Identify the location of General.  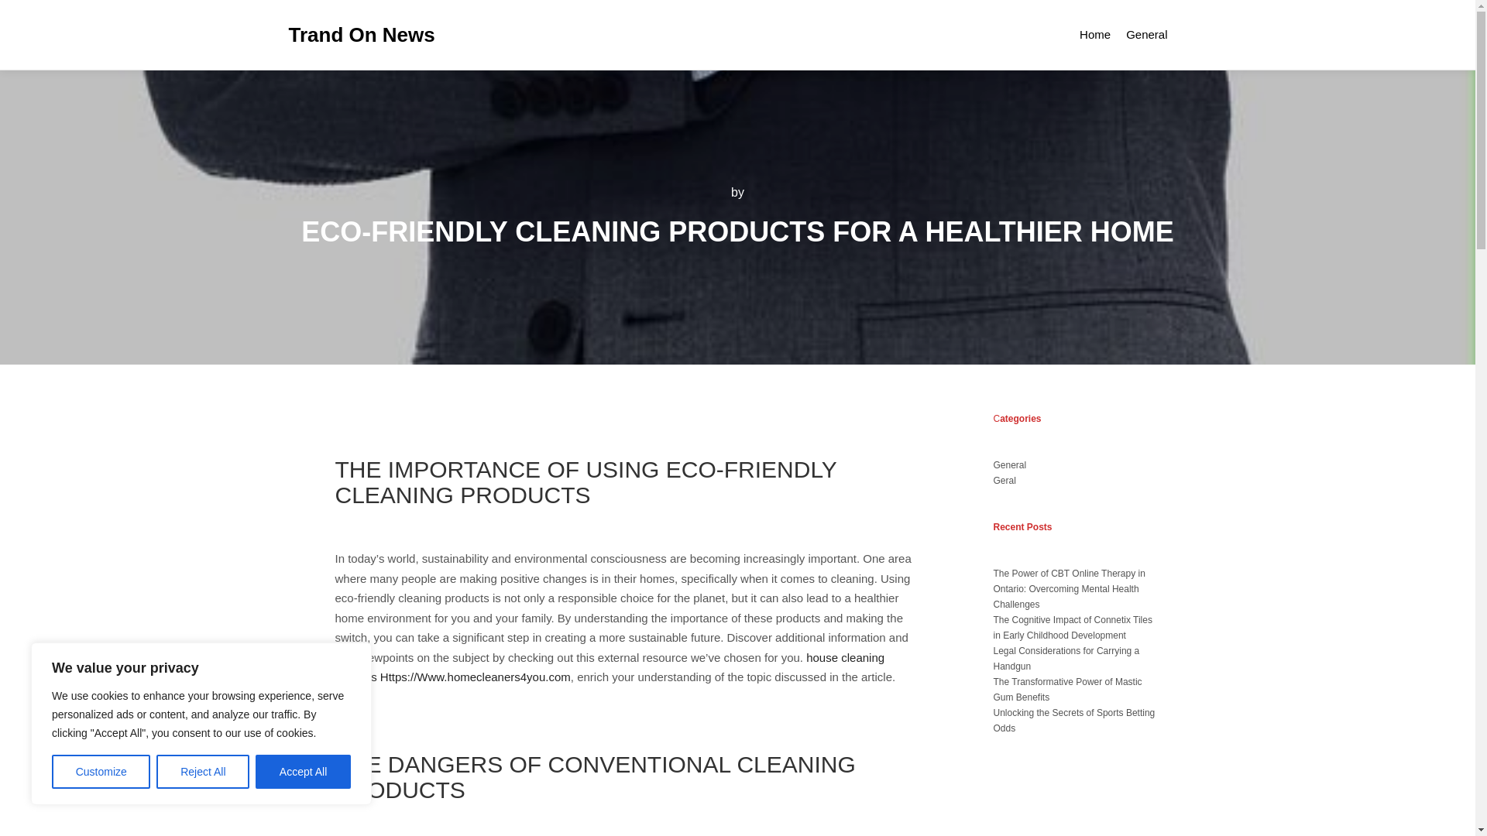
(1146, 34).